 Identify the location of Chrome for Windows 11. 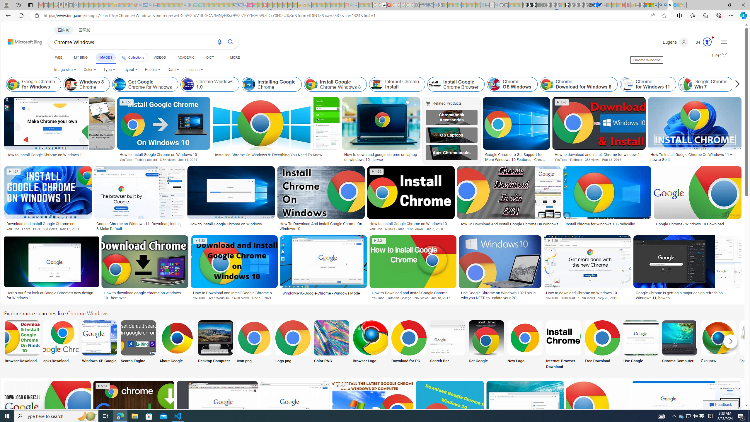
(648, 84).